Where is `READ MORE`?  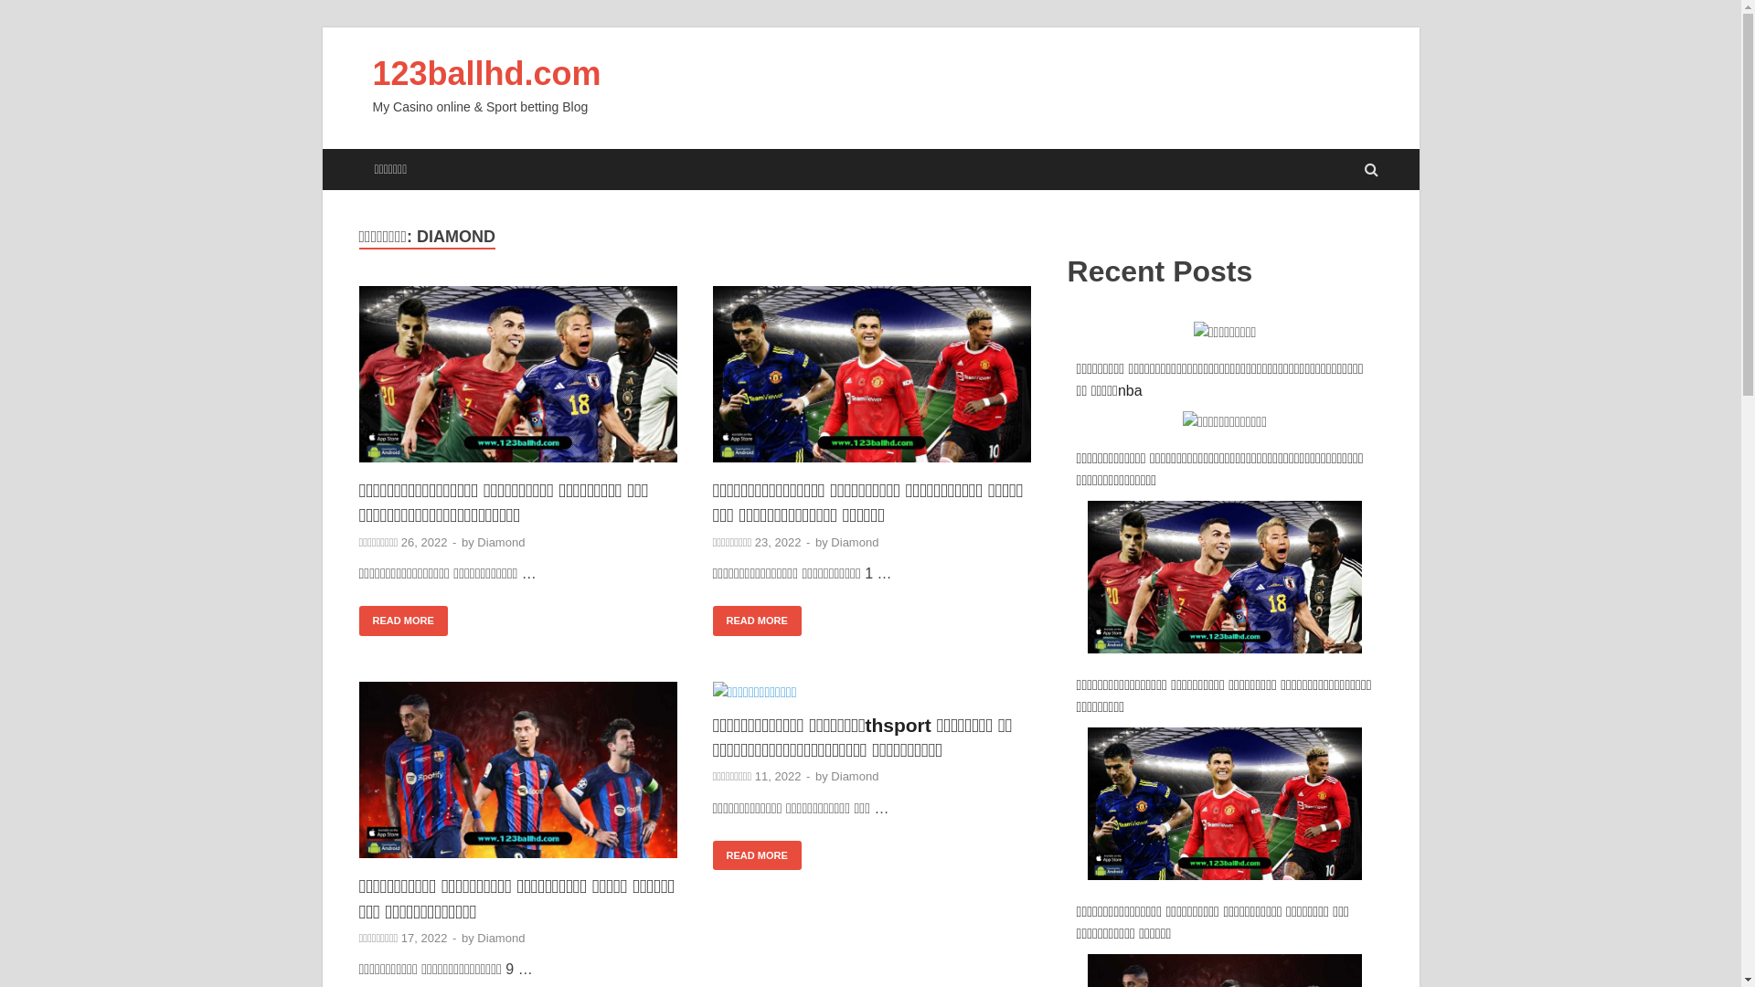 READ MORE is located at coordinates (402, 621).